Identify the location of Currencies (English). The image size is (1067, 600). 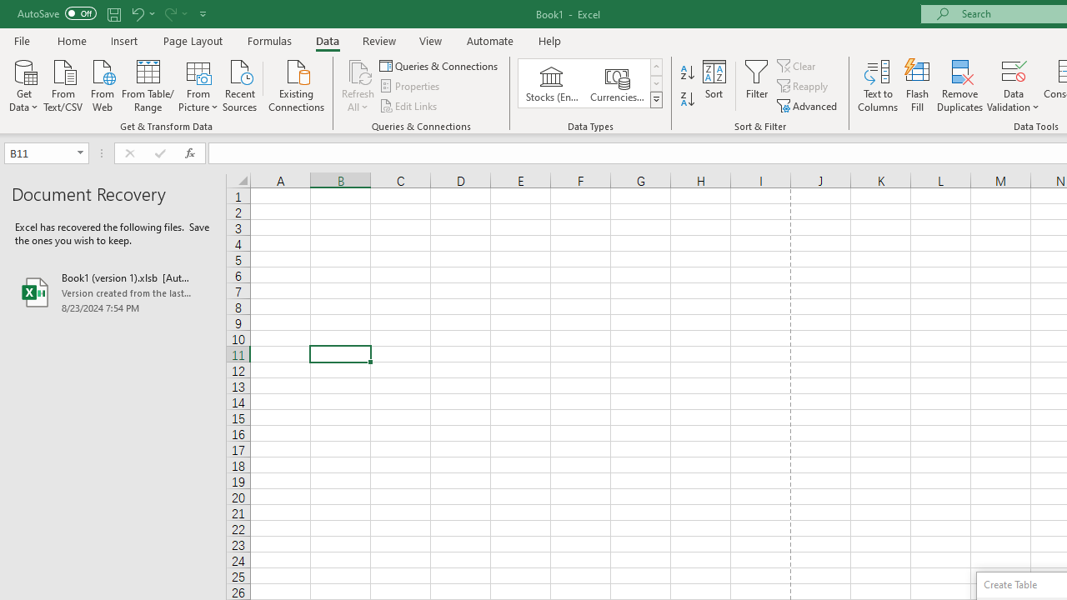
(617, 83).